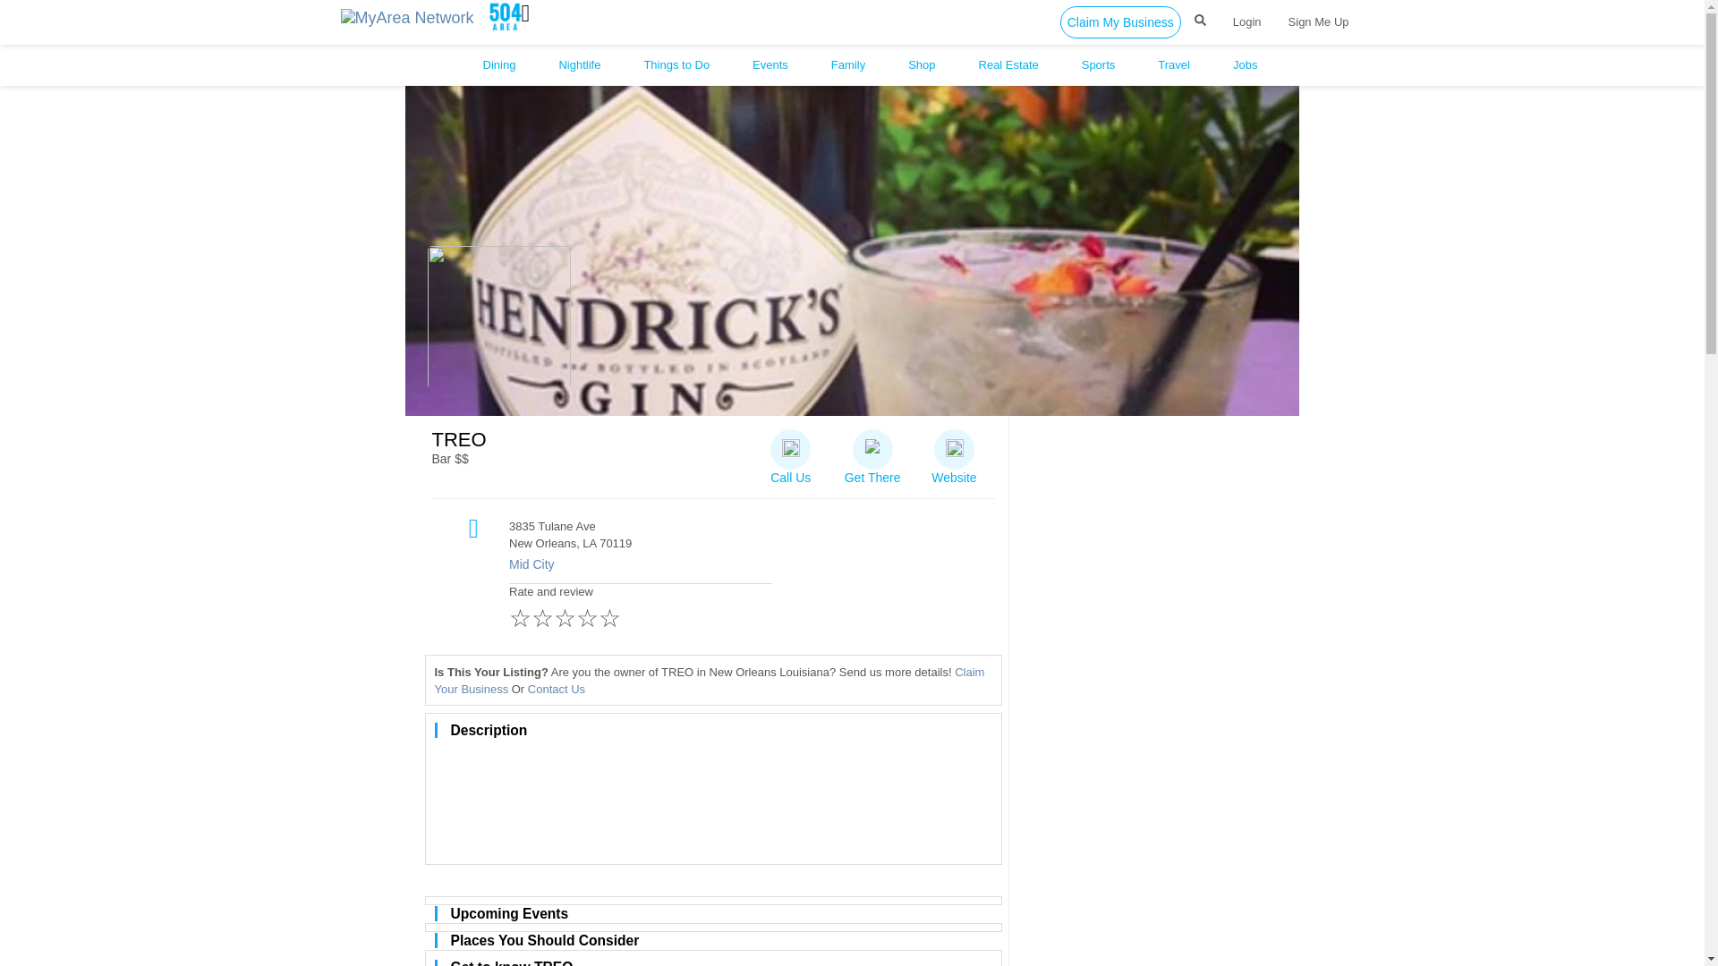 The image size is (1718, 966). What do you see at coordinates (1120, 21) in the screenshot?
I see `Claim My Business` at bounding box center [1120, 21].